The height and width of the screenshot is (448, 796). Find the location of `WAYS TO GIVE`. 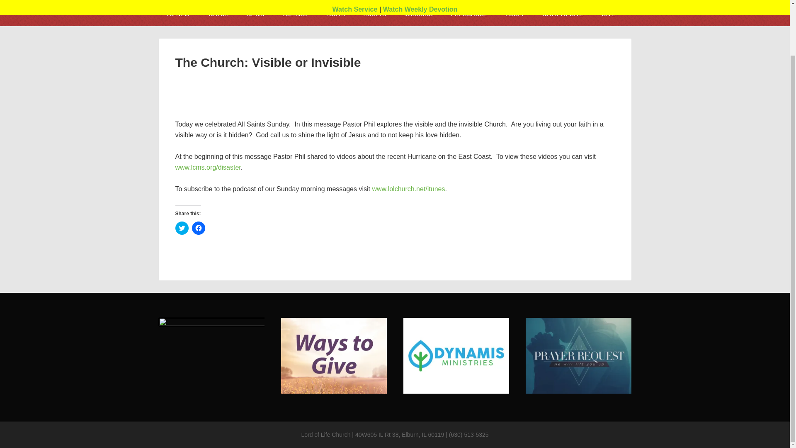

WAYS TO GIVE is located at coordinates (562, 14).